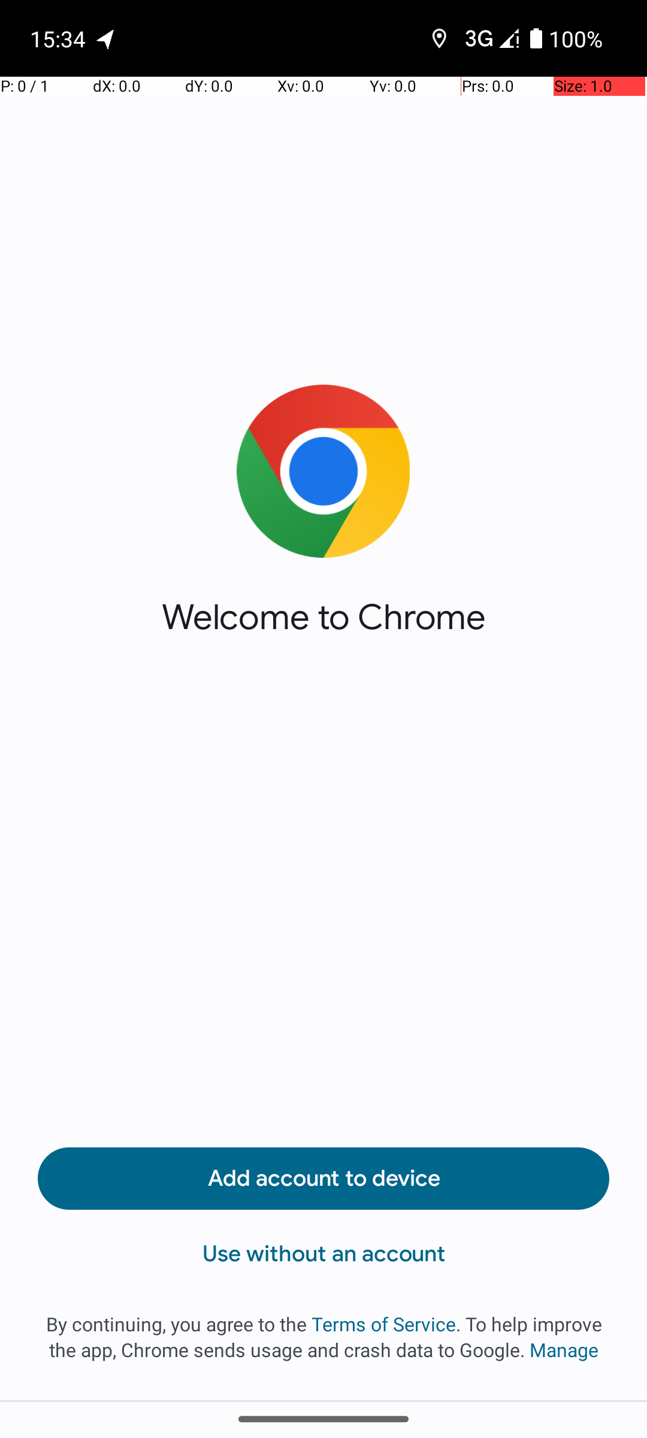  Describe the element at coordinates (106, 38) in the screenshot. I see `OpenTracks notification: Distance: 0.00 ft` at that location.